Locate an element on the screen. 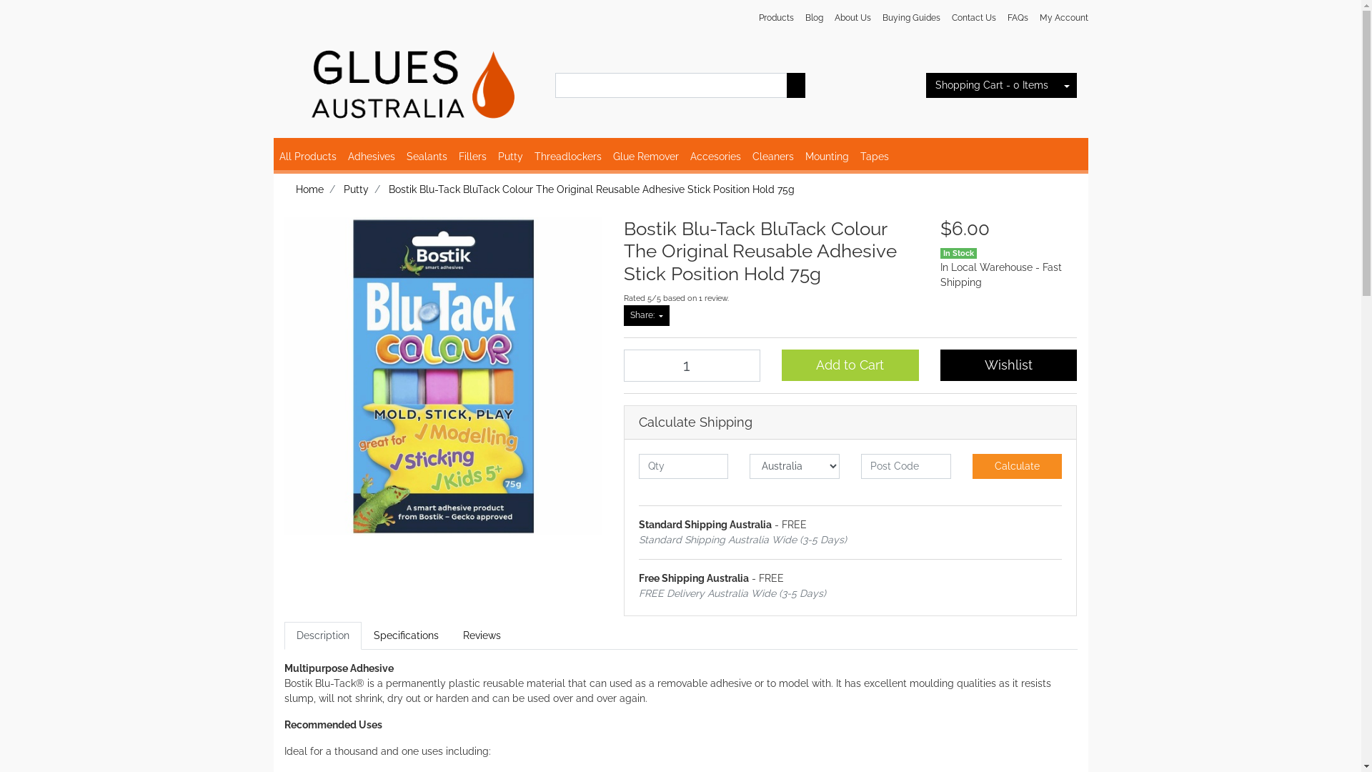  Accesories is located at coordinates (716, 157).